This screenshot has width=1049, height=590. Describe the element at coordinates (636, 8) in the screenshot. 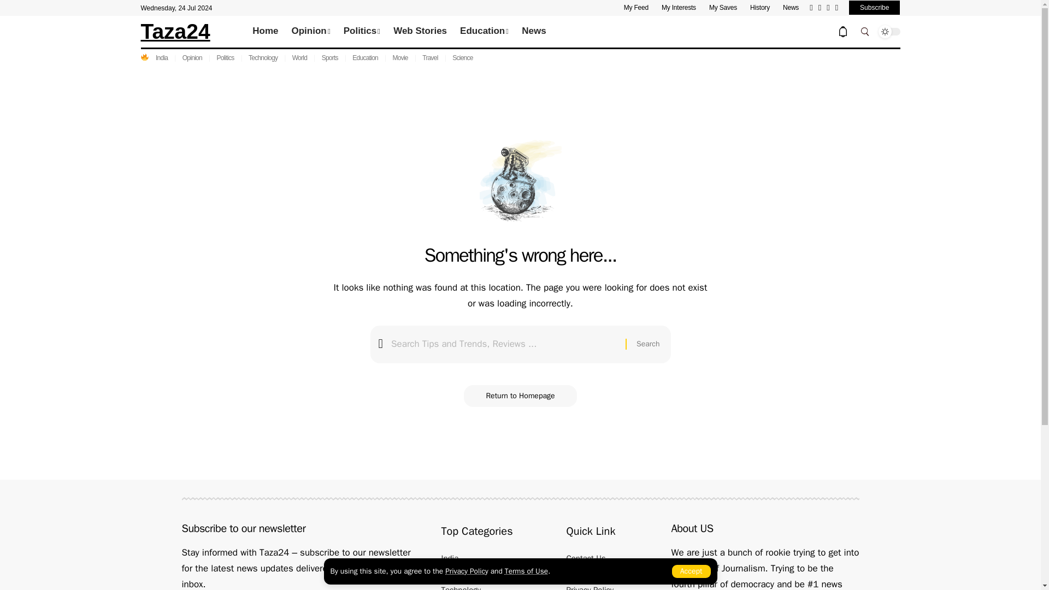

I see `My Feed` at that location.